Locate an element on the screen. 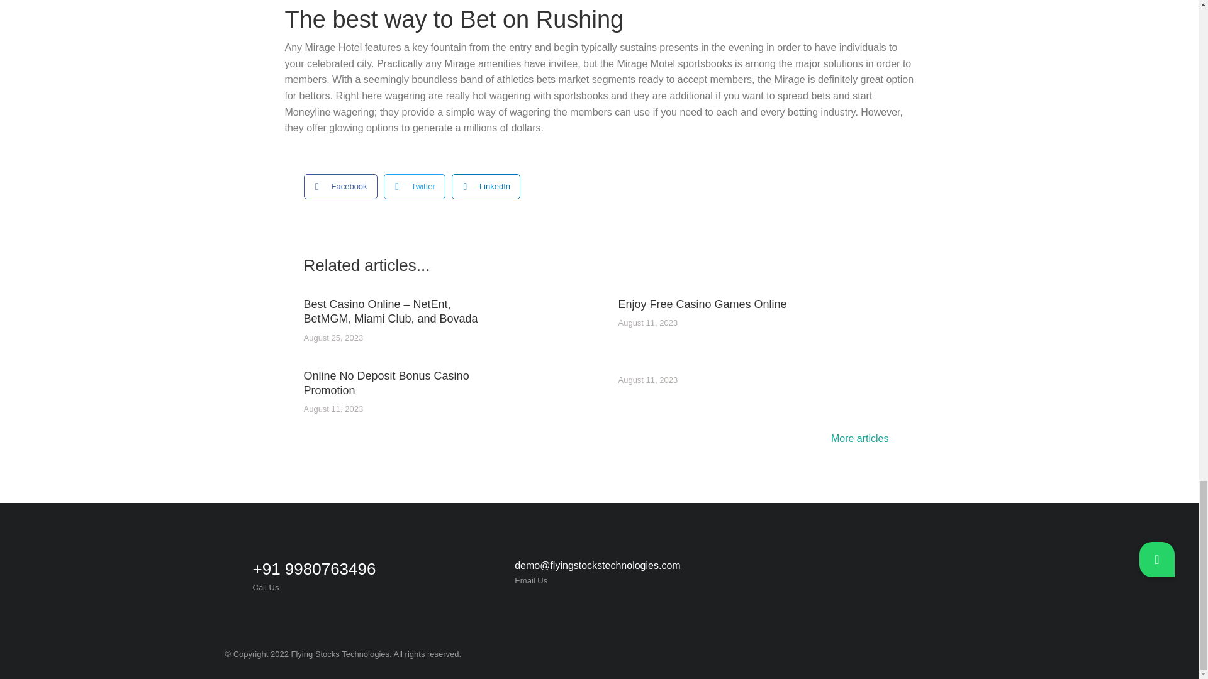  August 11, 2023 is located at coordinates (647, 381).